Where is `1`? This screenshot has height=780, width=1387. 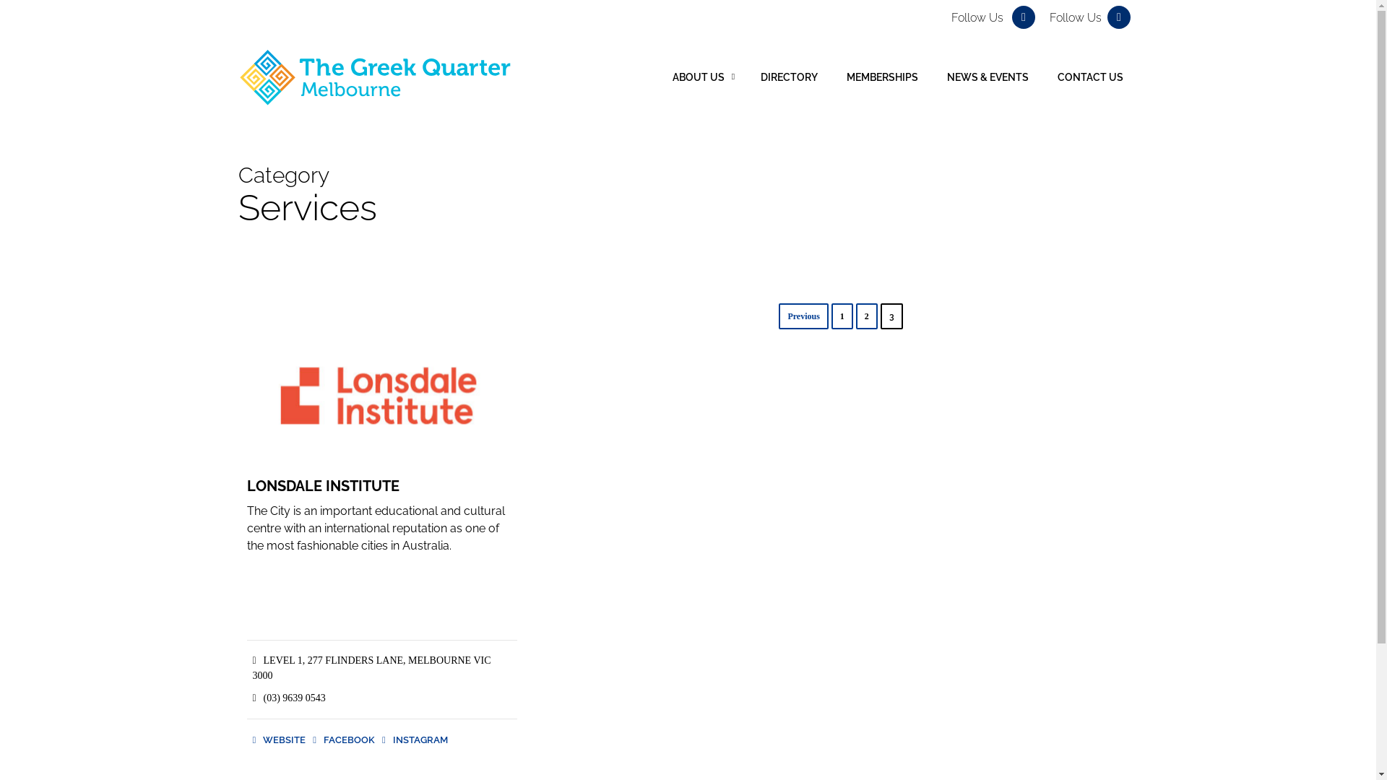 1 is located at coordinates (842, 316).